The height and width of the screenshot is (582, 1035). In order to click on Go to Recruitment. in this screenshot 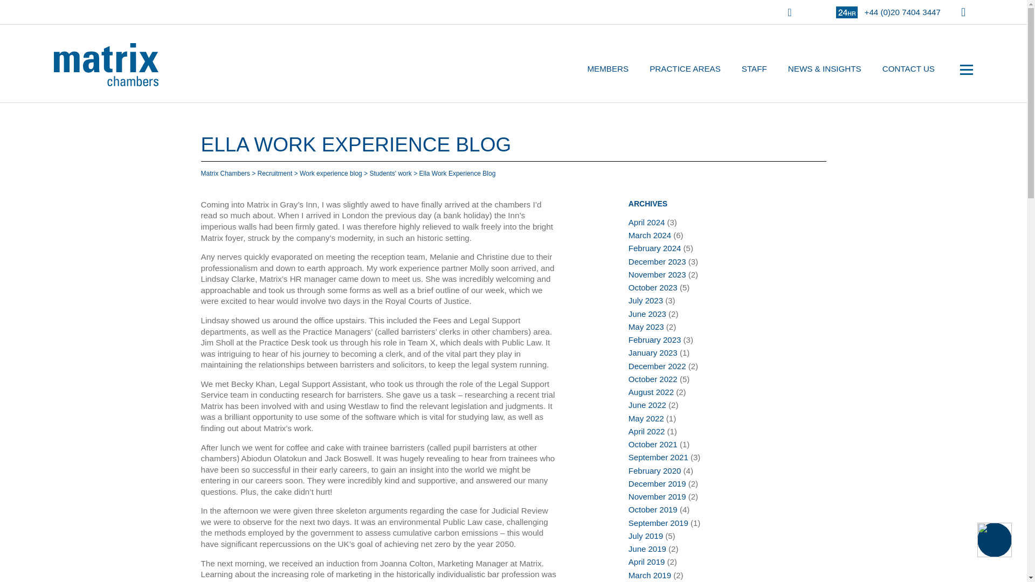, I will do `click(275, 174)`.